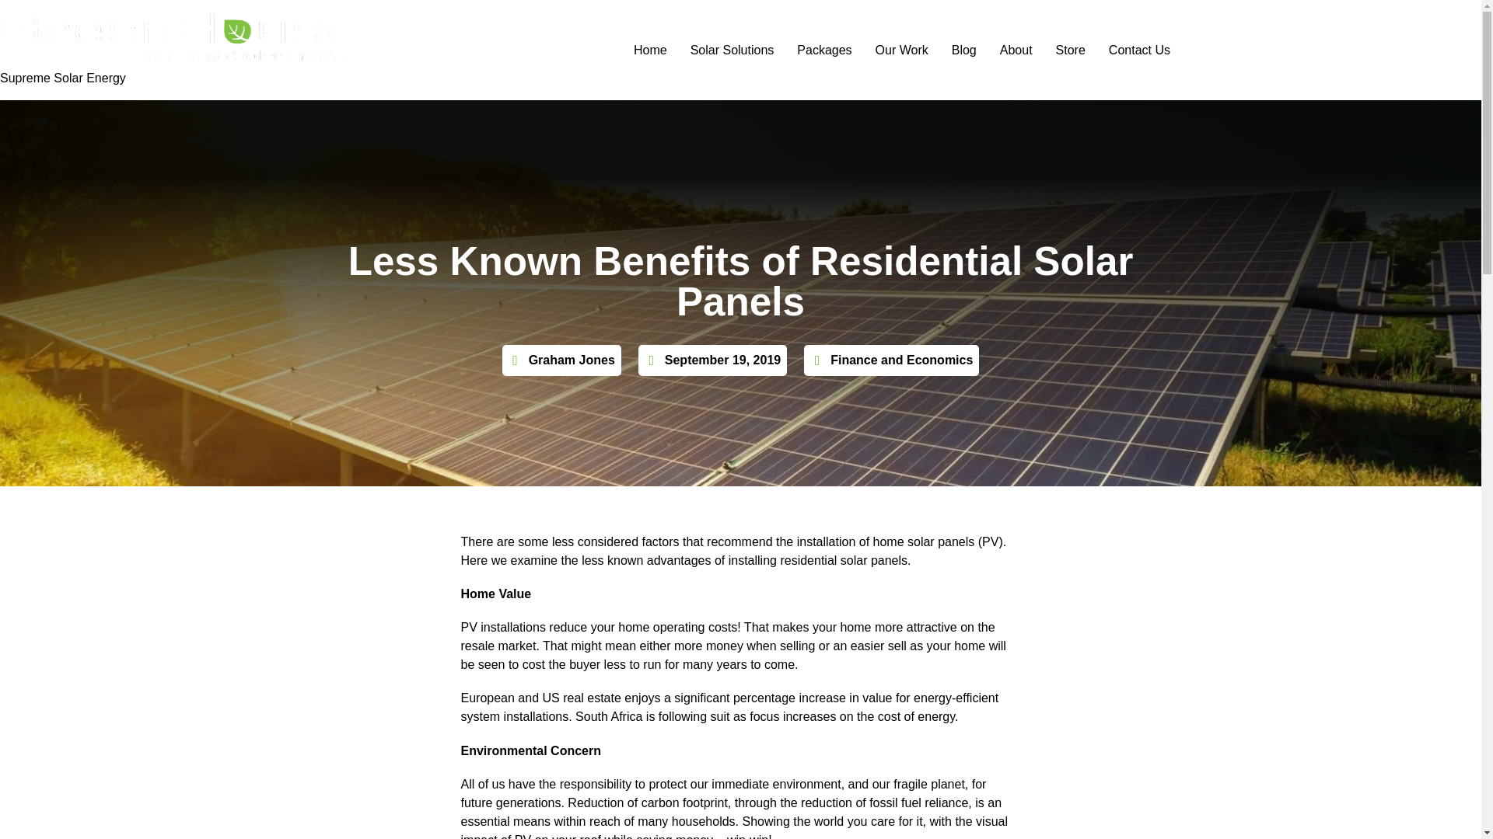 The width and height of the screenshot is (1493, 839). Describe the element at coordinates (712, 360) in the screenshot. I see `September 19, 2019` at that location.